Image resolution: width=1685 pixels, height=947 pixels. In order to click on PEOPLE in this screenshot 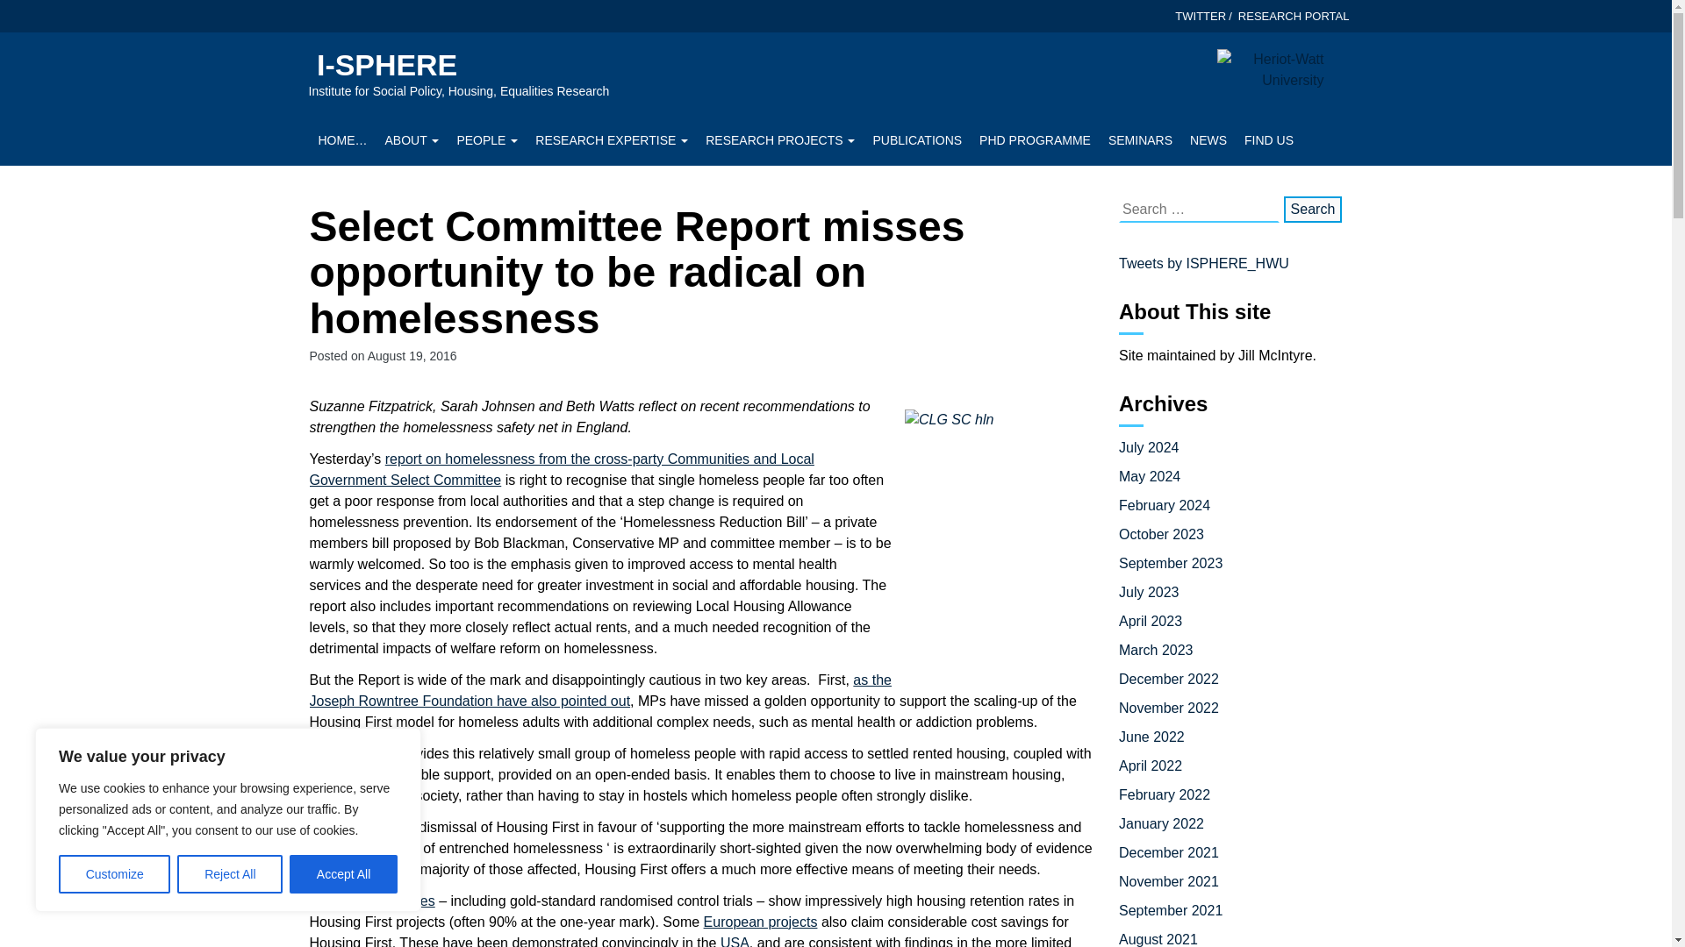, I will do `click(486, 142)`.